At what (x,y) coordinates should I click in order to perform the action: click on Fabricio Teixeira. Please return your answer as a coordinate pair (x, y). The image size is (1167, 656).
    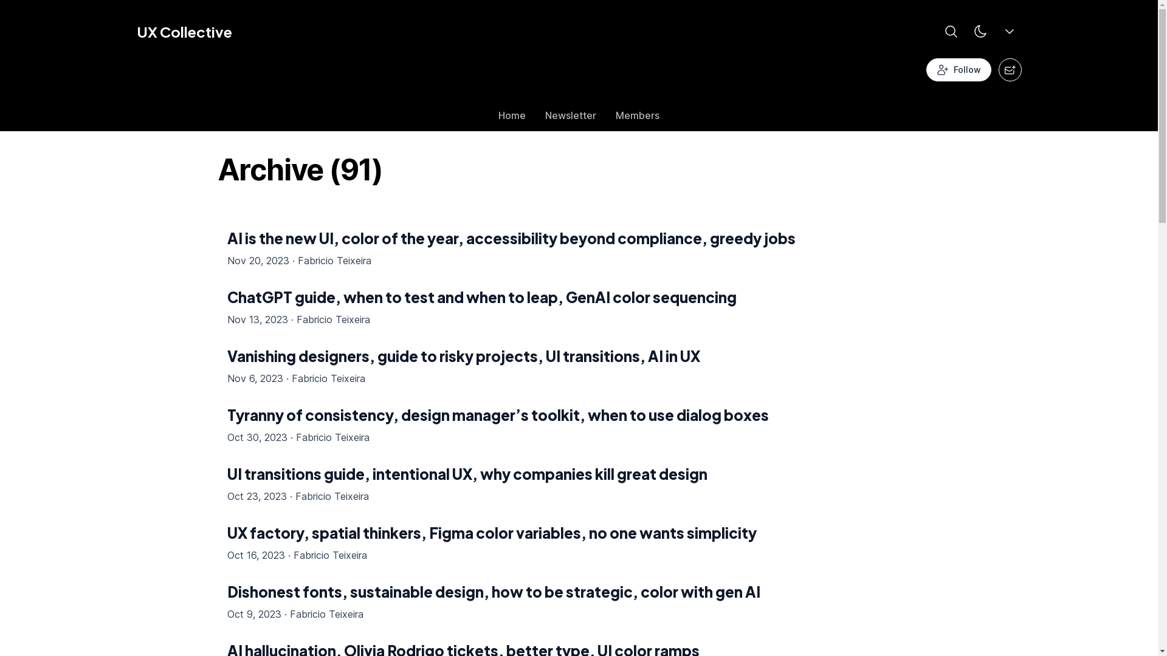
    Looking at the image, I should click on (326, 614).